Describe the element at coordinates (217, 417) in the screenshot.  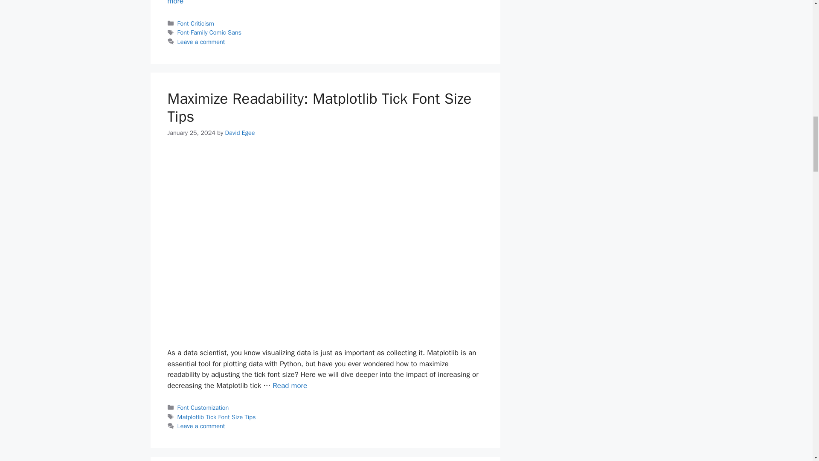
I see `Matplotlib Tick Font Size Tips` at that location.